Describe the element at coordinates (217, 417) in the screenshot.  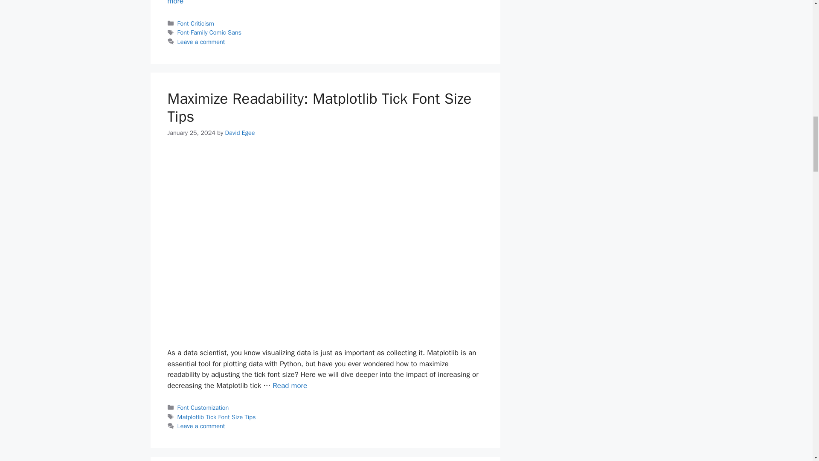
I see `Matplotlib Tick Font Size Tips` at that location.